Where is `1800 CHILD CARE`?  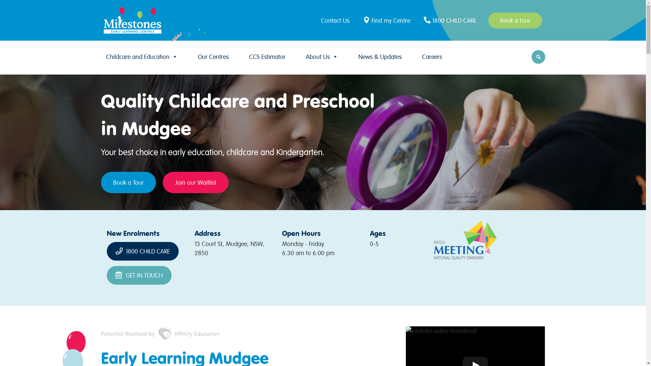
1800 CHILD CARE is located at coordinates (143, 251).